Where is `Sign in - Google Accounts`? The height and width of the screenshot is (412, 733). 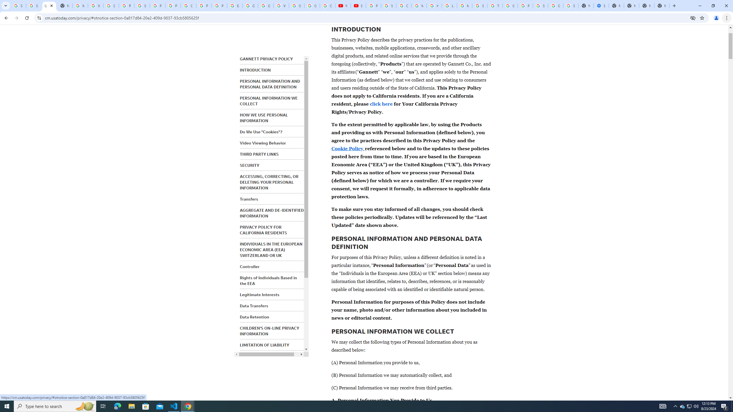 Sign in - Google Accounts is located at coordinates (142, 6).